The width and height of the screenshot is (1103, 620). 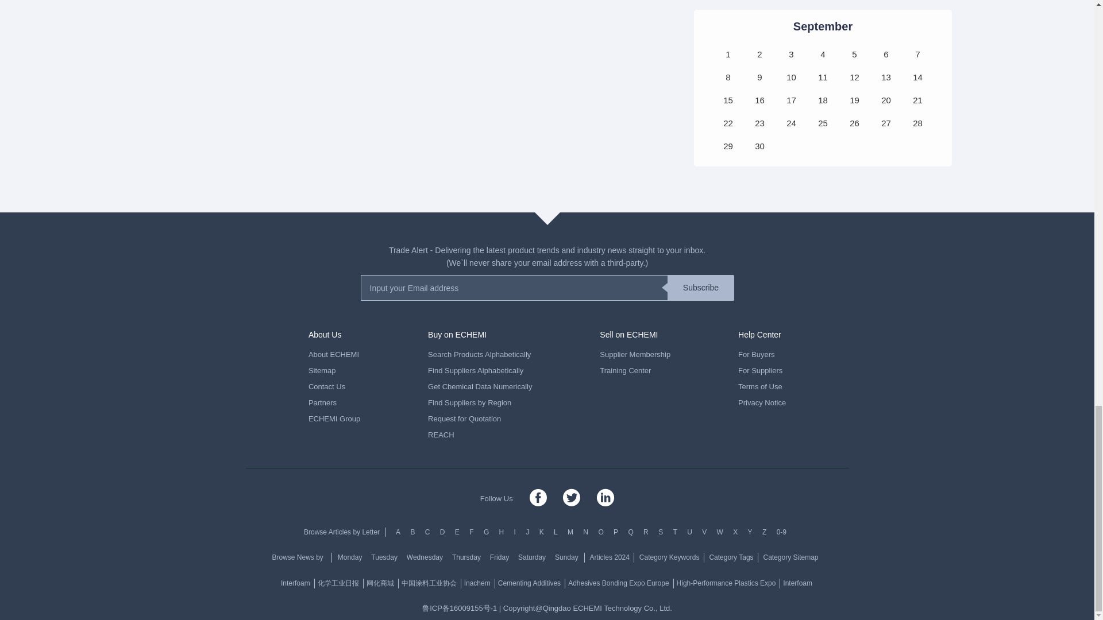 I want to click on 15 September, 2024, so click(x=727, y=100).